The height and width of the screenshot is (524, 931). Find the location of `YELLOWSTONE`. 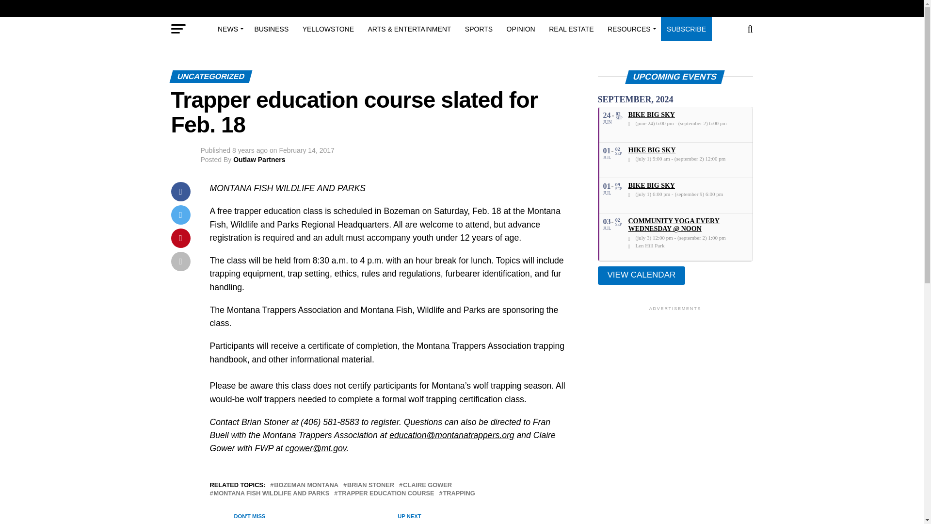

YELLOWSTONE is located at coordinates (328, 29).